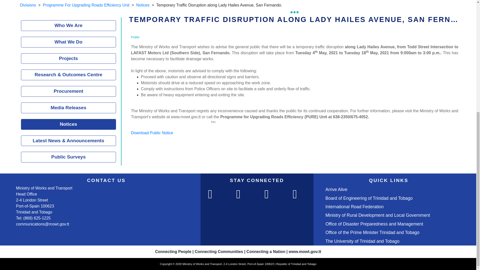 This screenshot has width=480, height=270. What do you see at coordinates (68, 25) in the screenshot?
I see `Who We Are` at bounding box center [68, 25].